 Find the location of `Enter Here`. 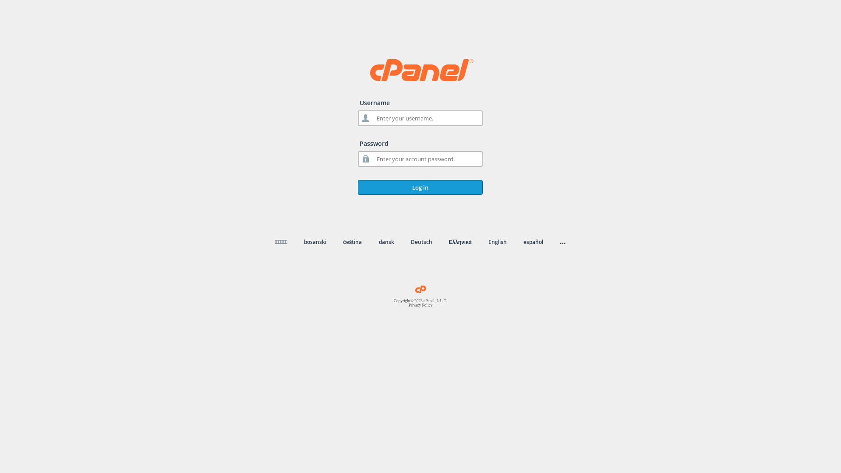

Enter Here is located at coordinates (518, 130).